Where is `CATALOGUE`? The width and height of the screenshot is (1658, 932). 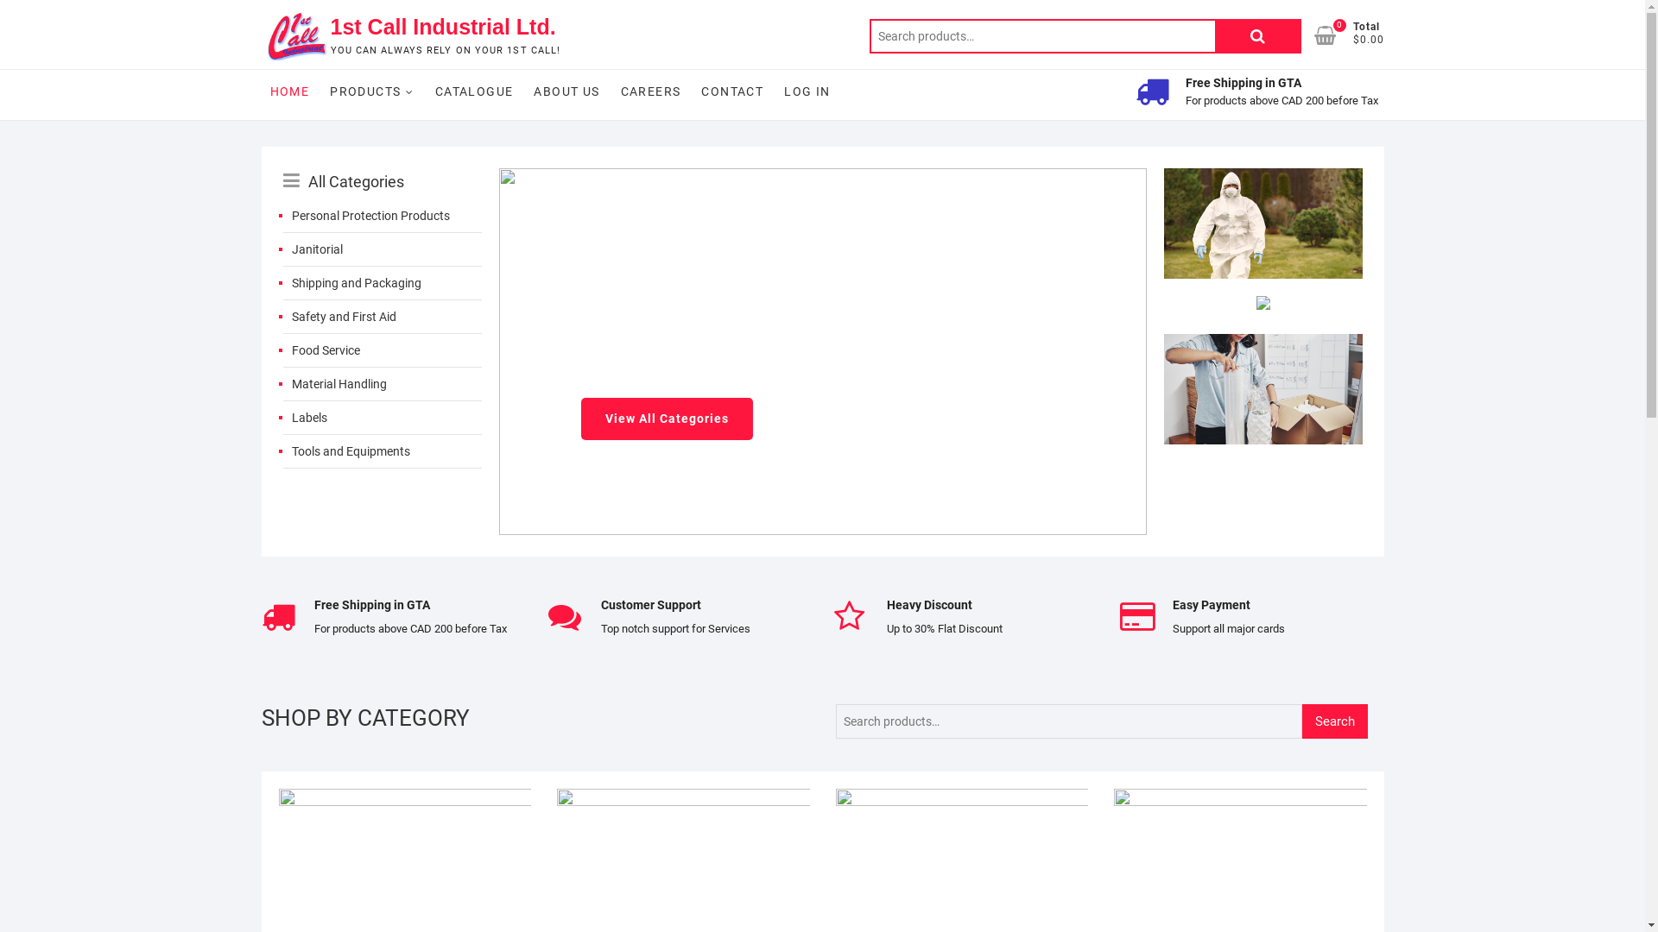 CATALOGUE is located at coordinates (474, 91).